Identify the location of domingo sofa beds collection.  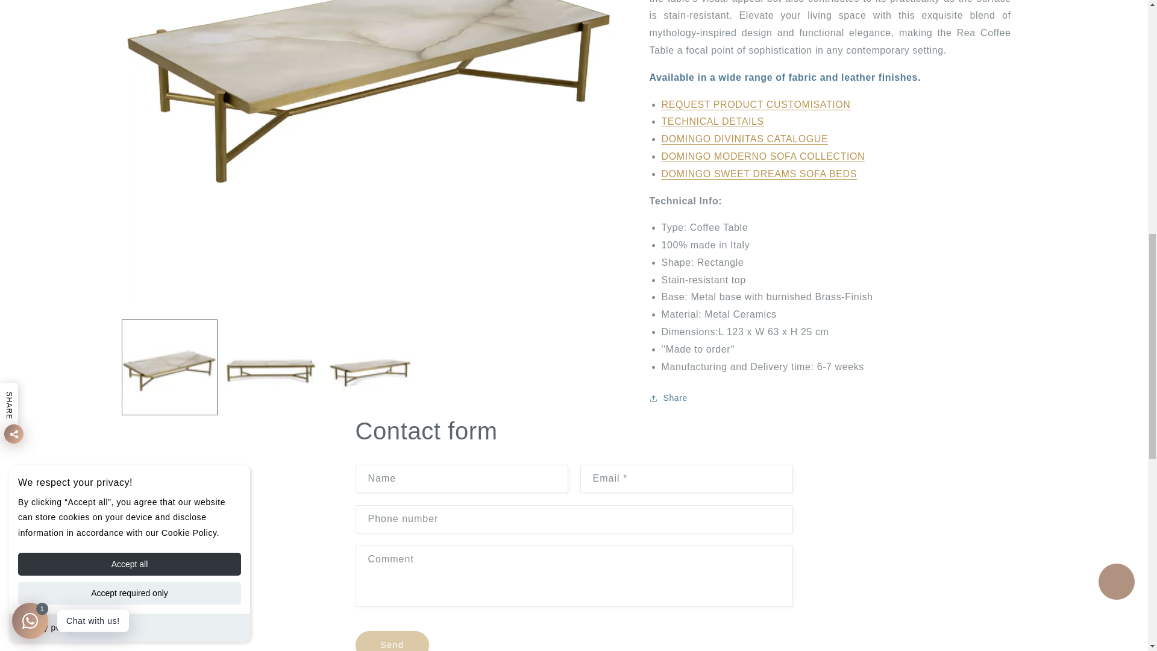
(759, 174).